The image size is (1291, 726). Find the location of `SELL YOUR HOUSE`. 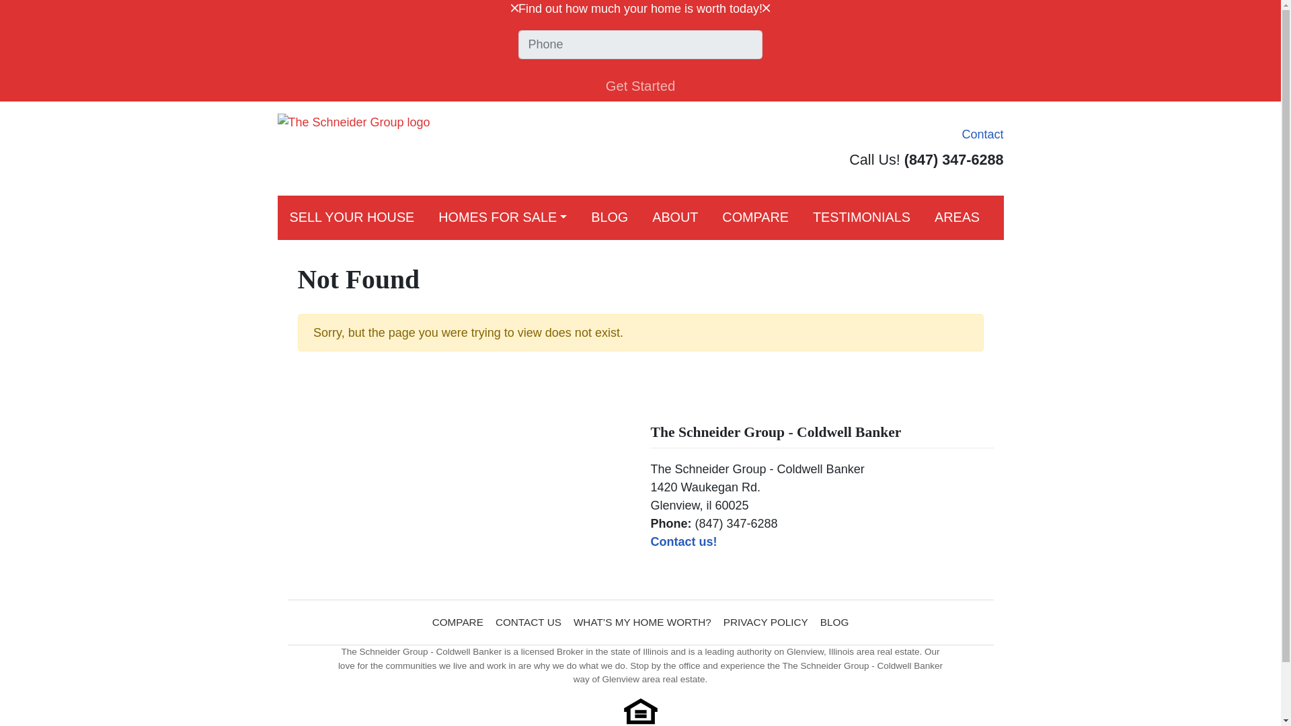

SELL YOUR HOUSE is located at coordinates (351, 218).